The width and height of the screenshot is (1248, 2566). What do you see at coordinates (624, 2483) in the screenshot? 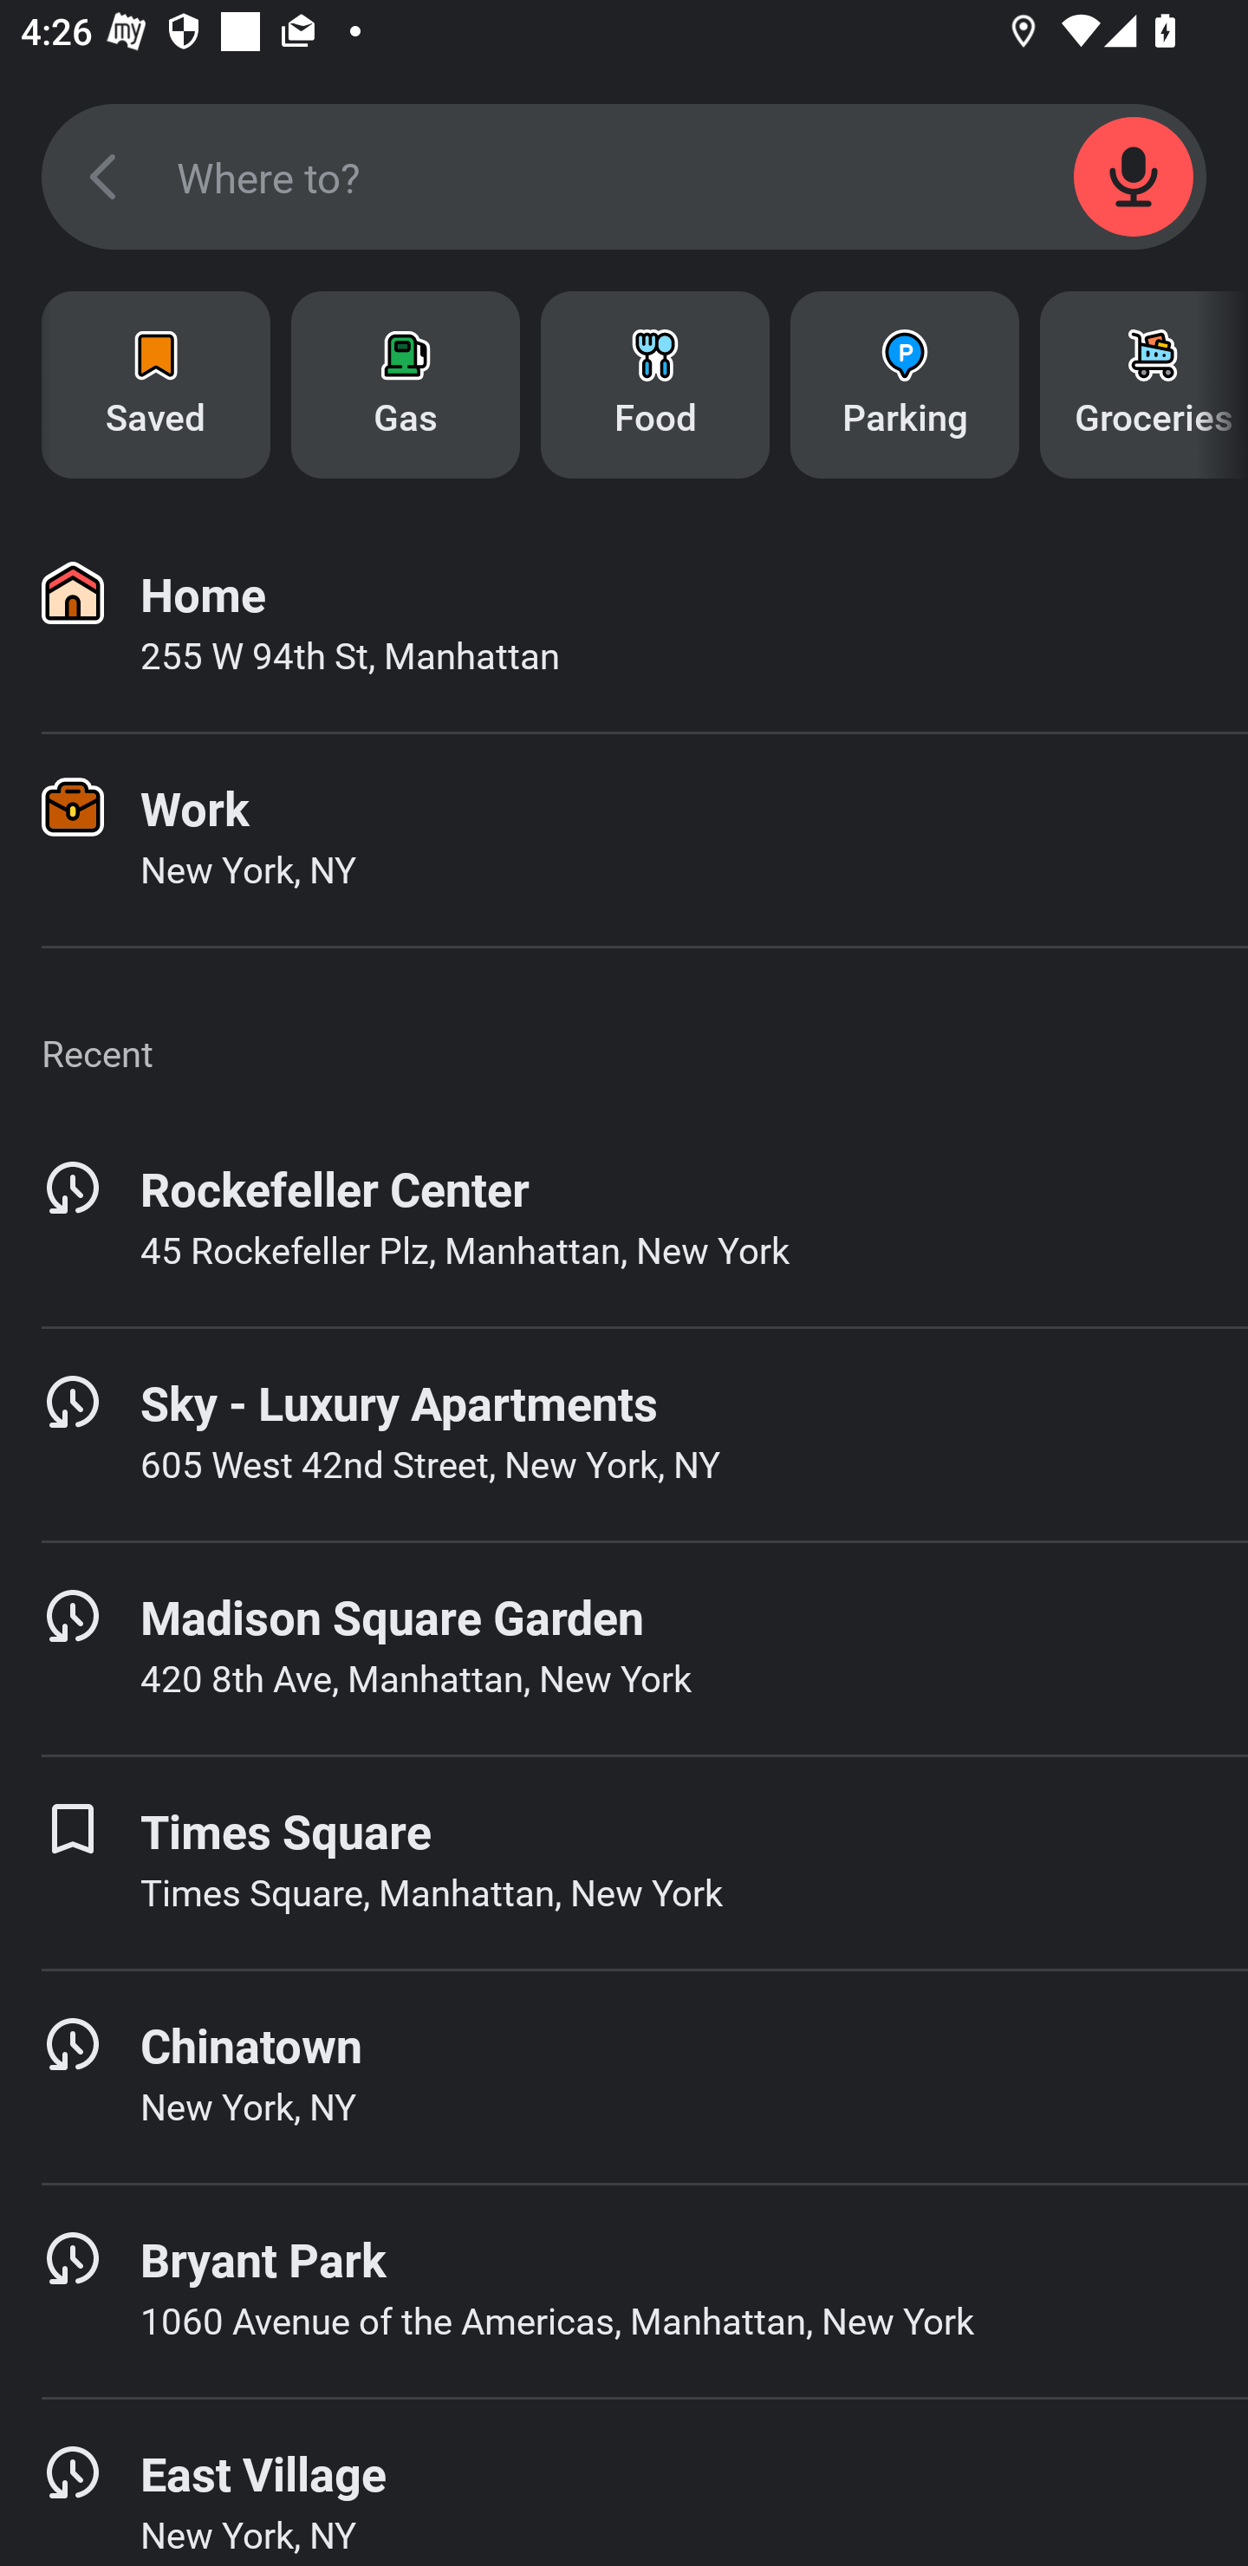
I see `East Village New York, NY` at bounding box center [624, 2483].